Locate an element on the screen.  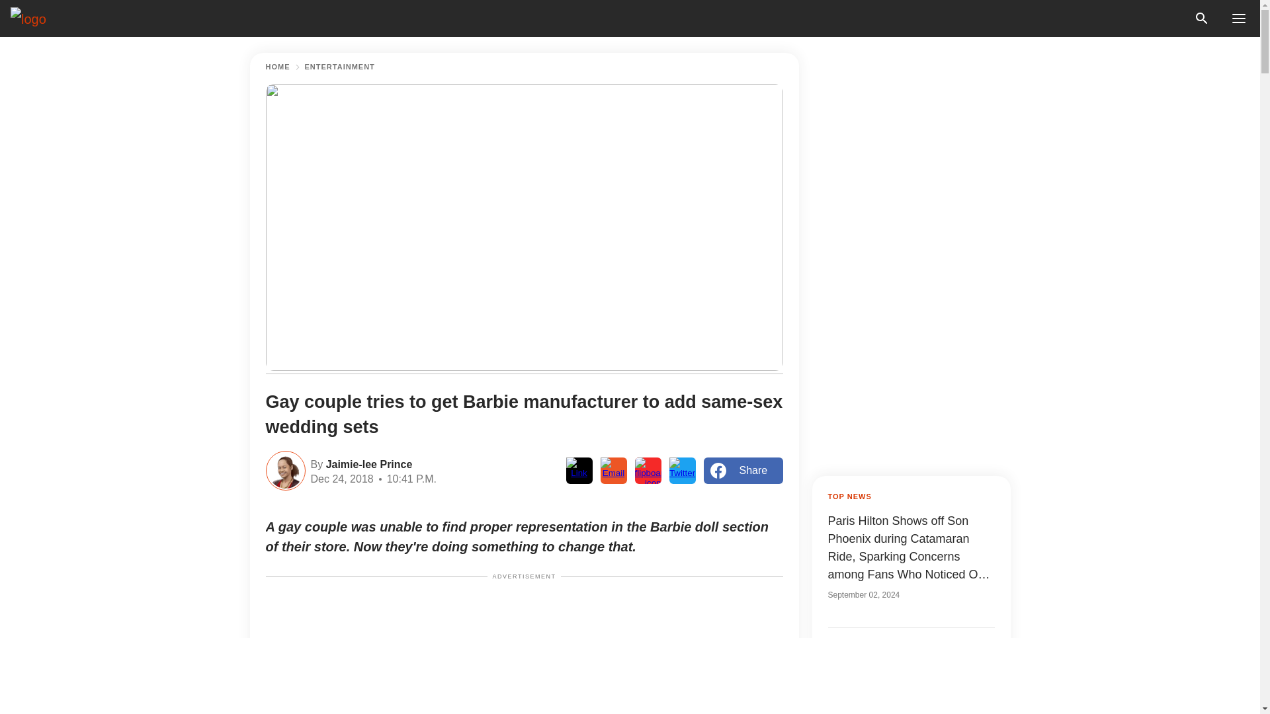
Jaimie-lee Prince is located at coordinates (366, 463).